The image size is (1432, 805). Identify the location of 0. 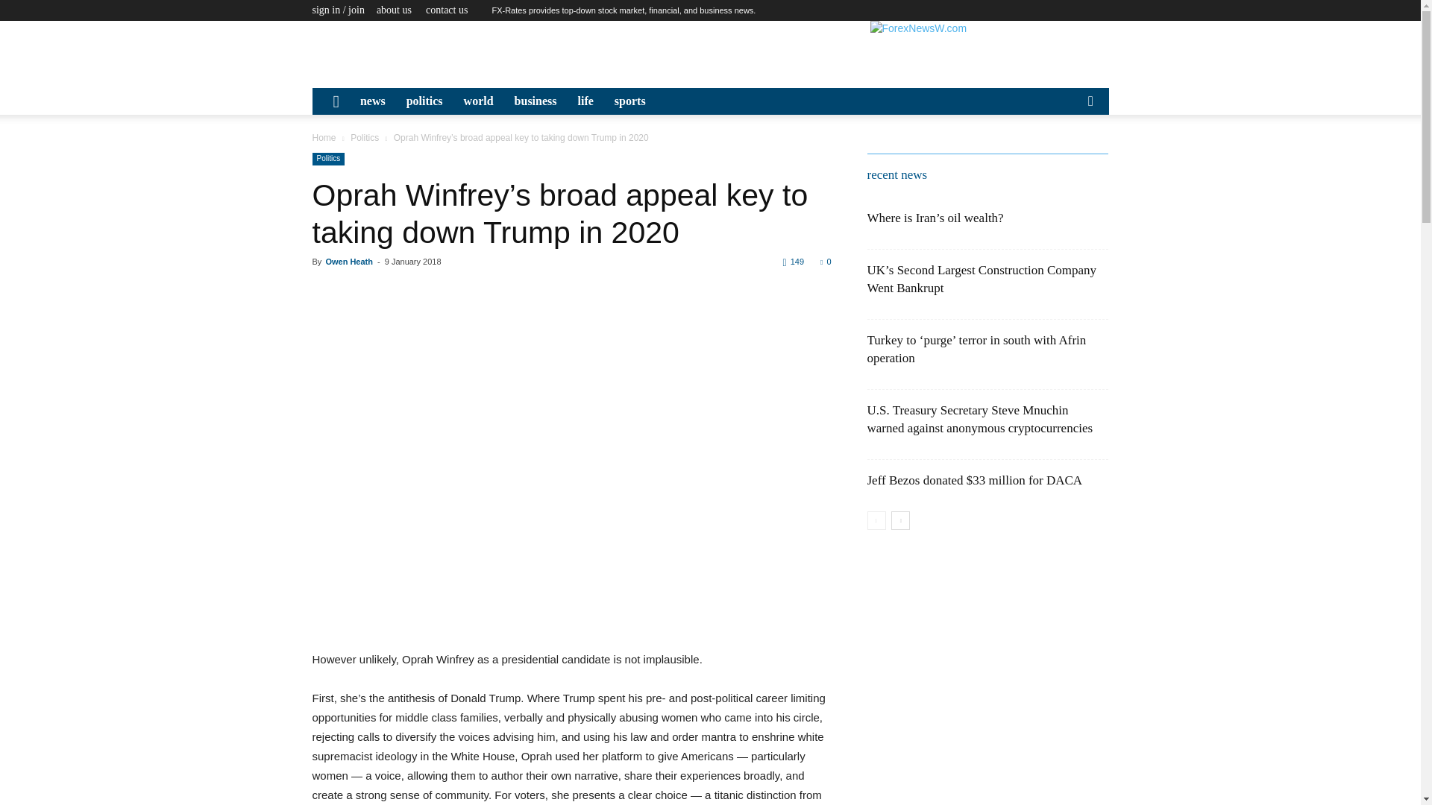
(825, 261).